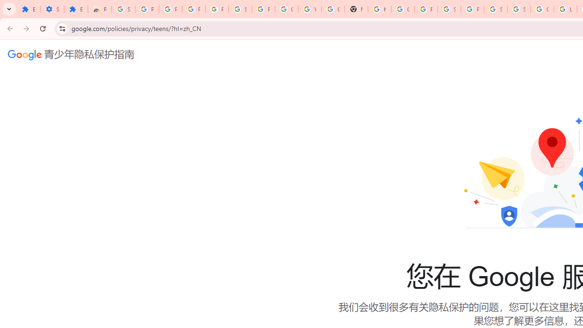 The height and width of the screenshot is (328, 583). Describe the element at coordinates (356, 9) in the screenshot. I see `New Tab` at that location.